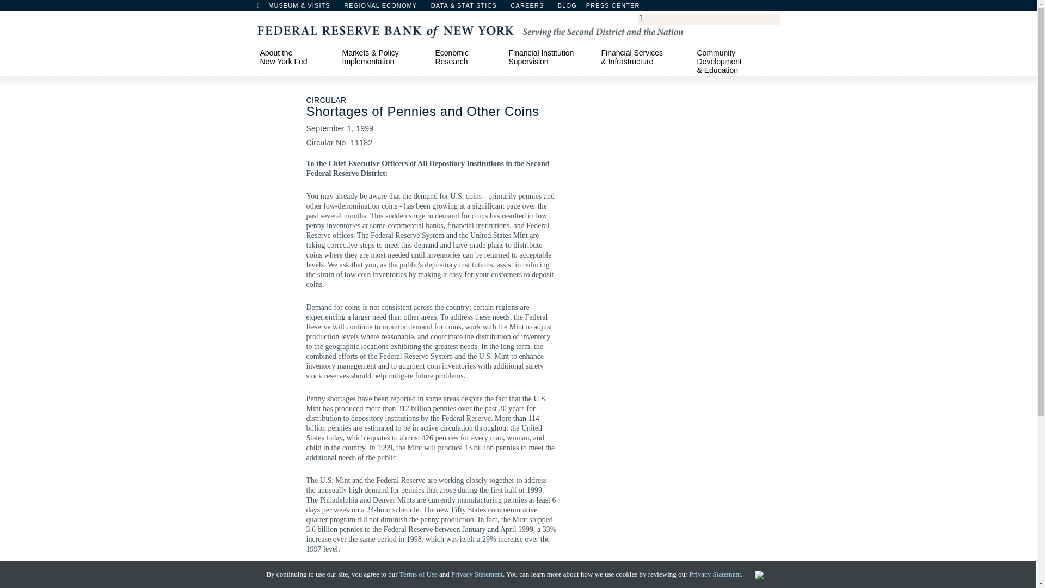 The height and width of the screenshot is (588, 1045). I want to click on PRESS CENTER, so click(618, 8).